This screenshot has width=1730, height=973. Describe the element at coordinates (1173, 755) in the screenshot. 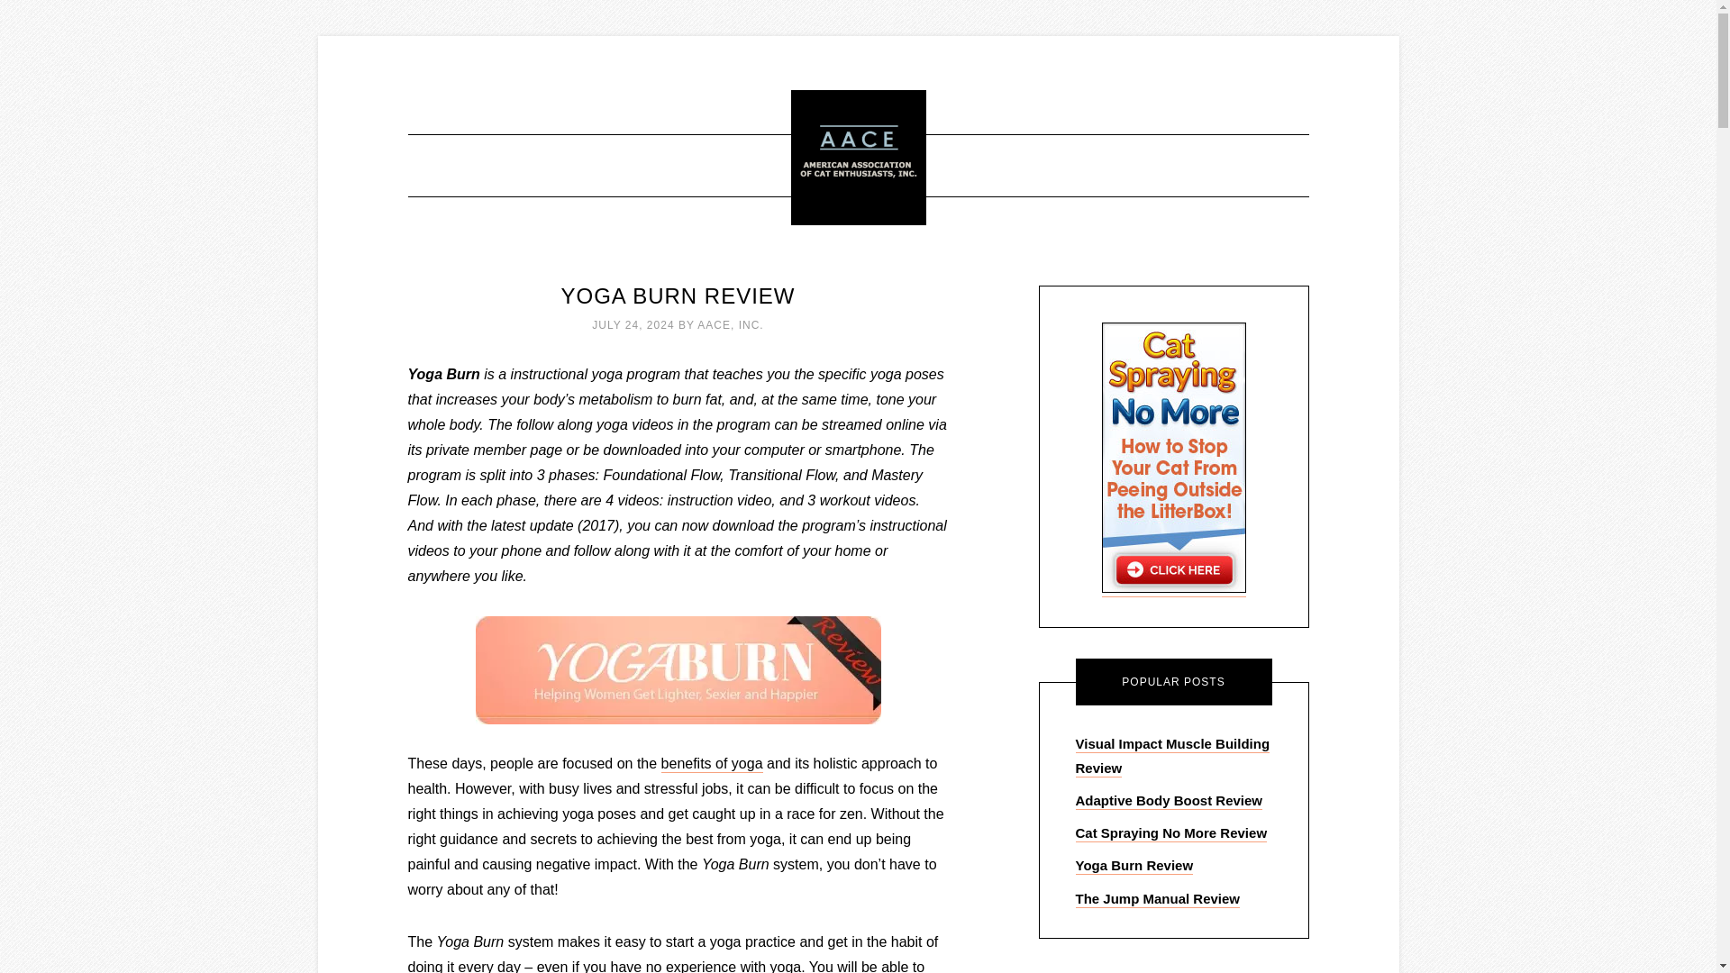

I see `Visual Impact Muscle Building Review` at that location.